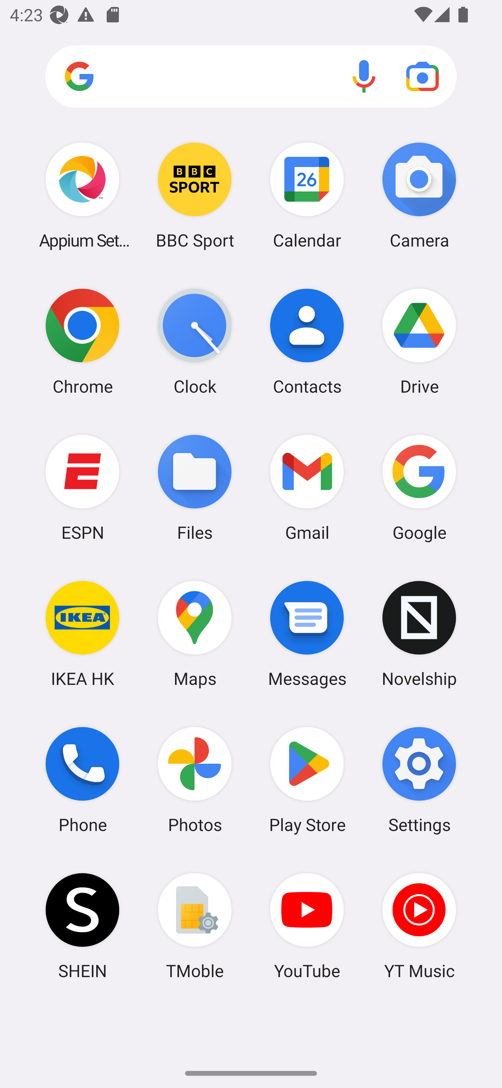 This screenshot has width=502, height=1088. What do you see at coordinates (419, 780) in the screenshot?
I see `Settings` at bounding box center [419, 780].